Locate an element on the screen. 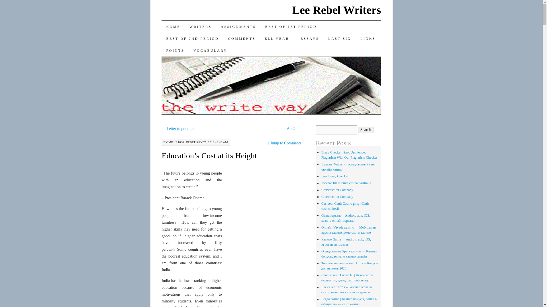 The image size is (547, 307). ESSAYS is located at coordinates (310, 38).